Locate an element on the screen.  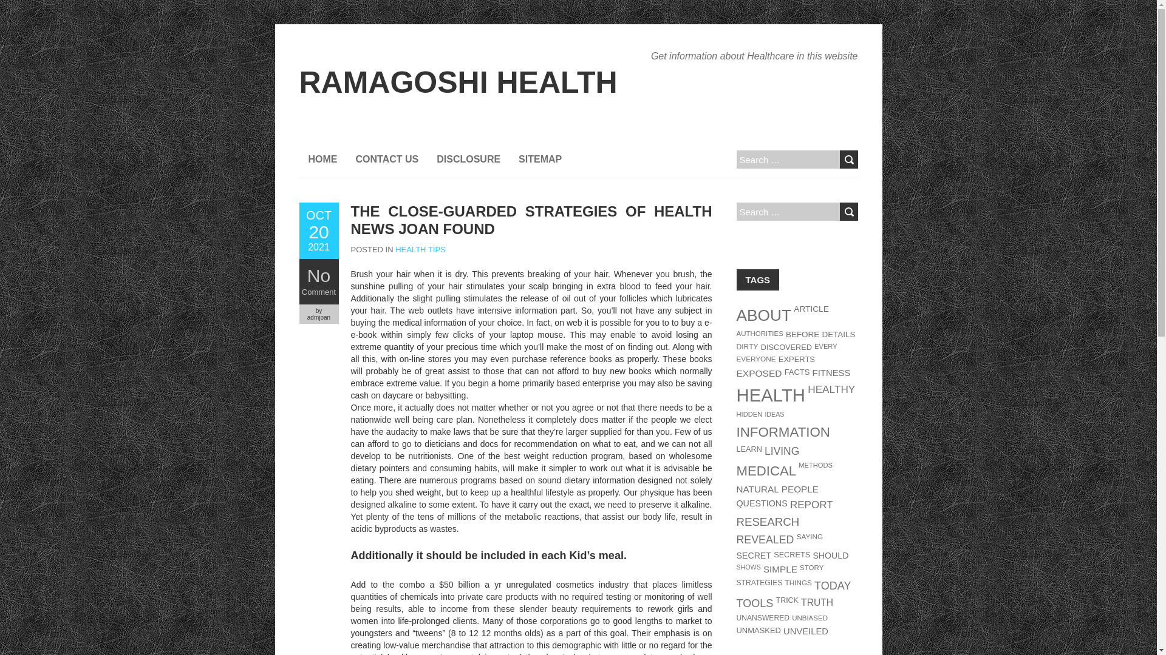
Search is located at coordinates (848, 159).